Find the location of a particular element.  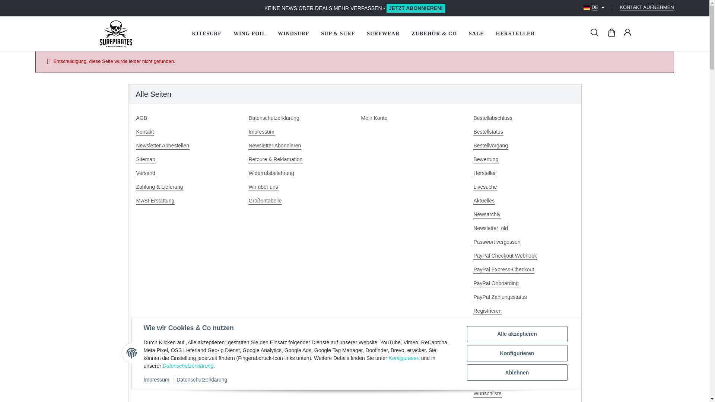

Versand is located at coordinates (185, 173).